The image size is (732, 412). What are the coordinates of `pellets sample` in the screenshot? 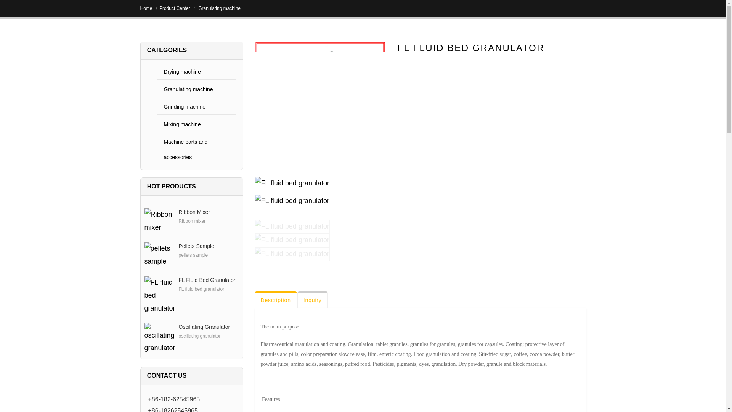 It's located at (159, 255).